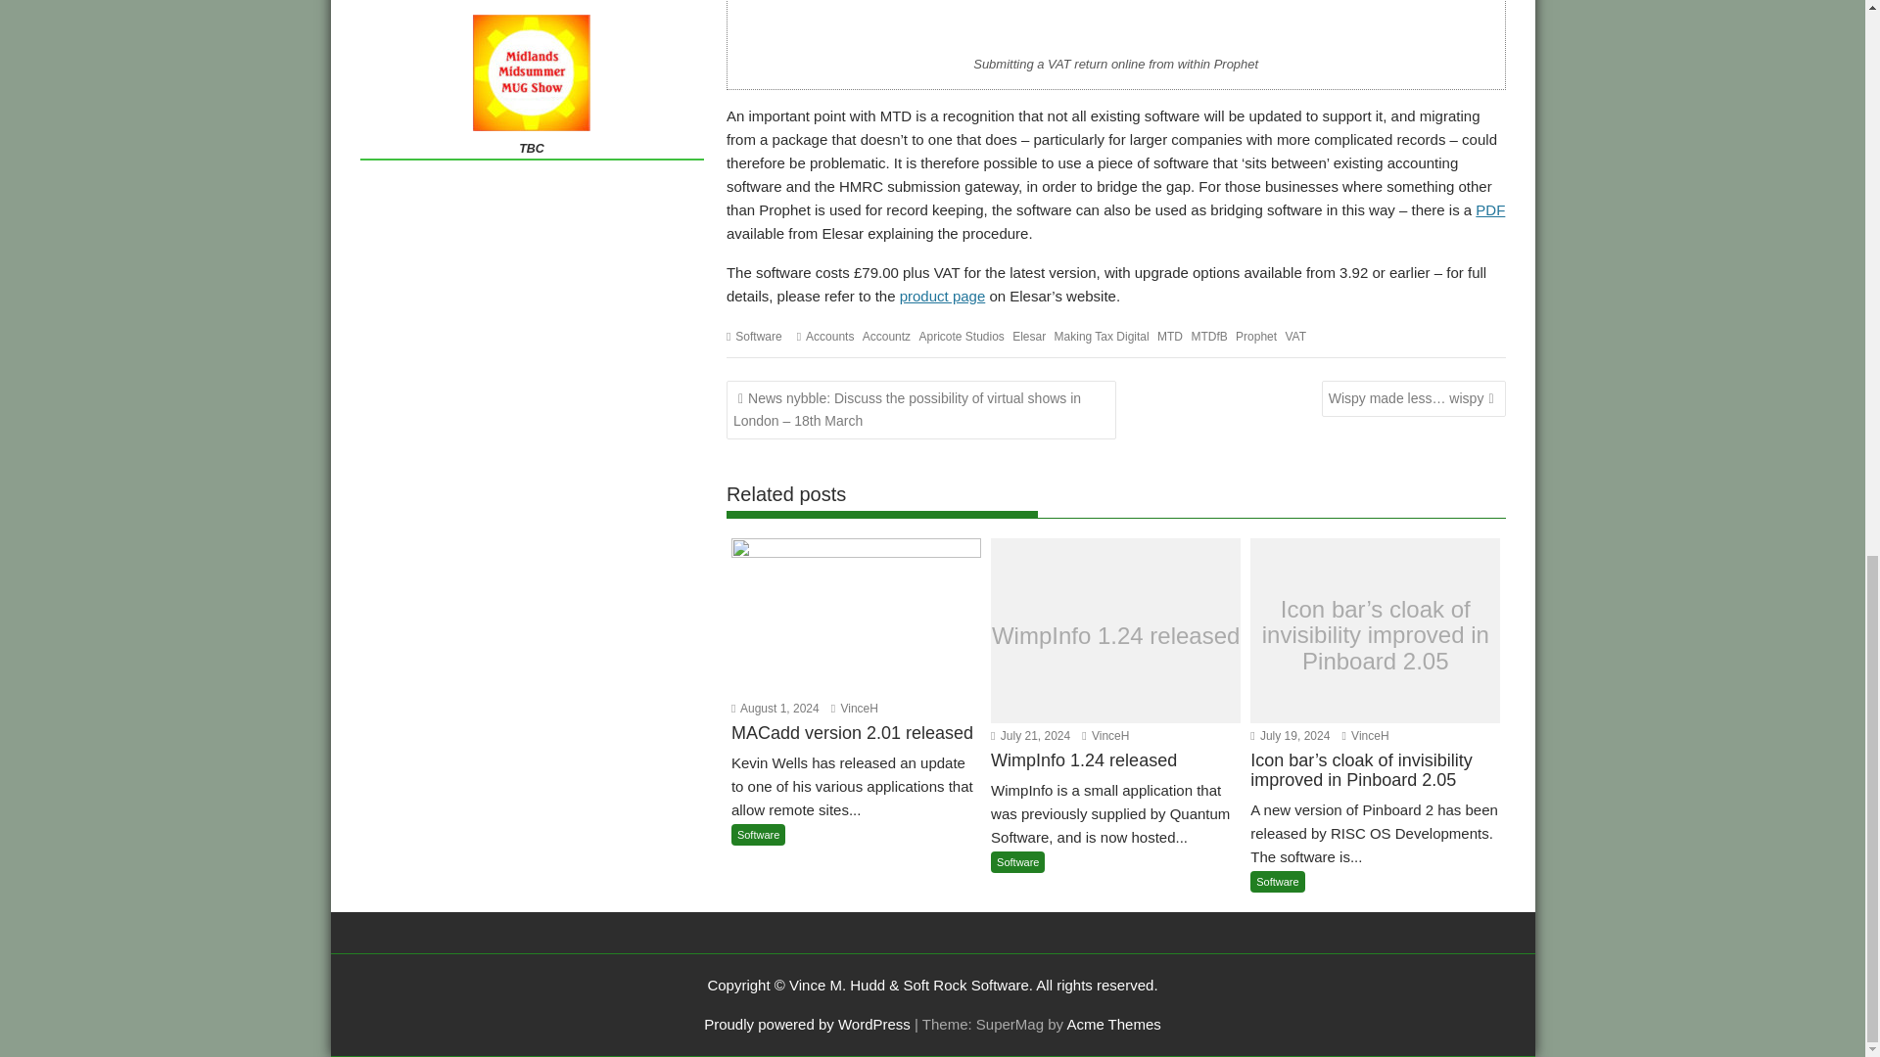 The height and width of the screenshot is (1057, 1880). I want to click on MTD, so click(1169, 337).